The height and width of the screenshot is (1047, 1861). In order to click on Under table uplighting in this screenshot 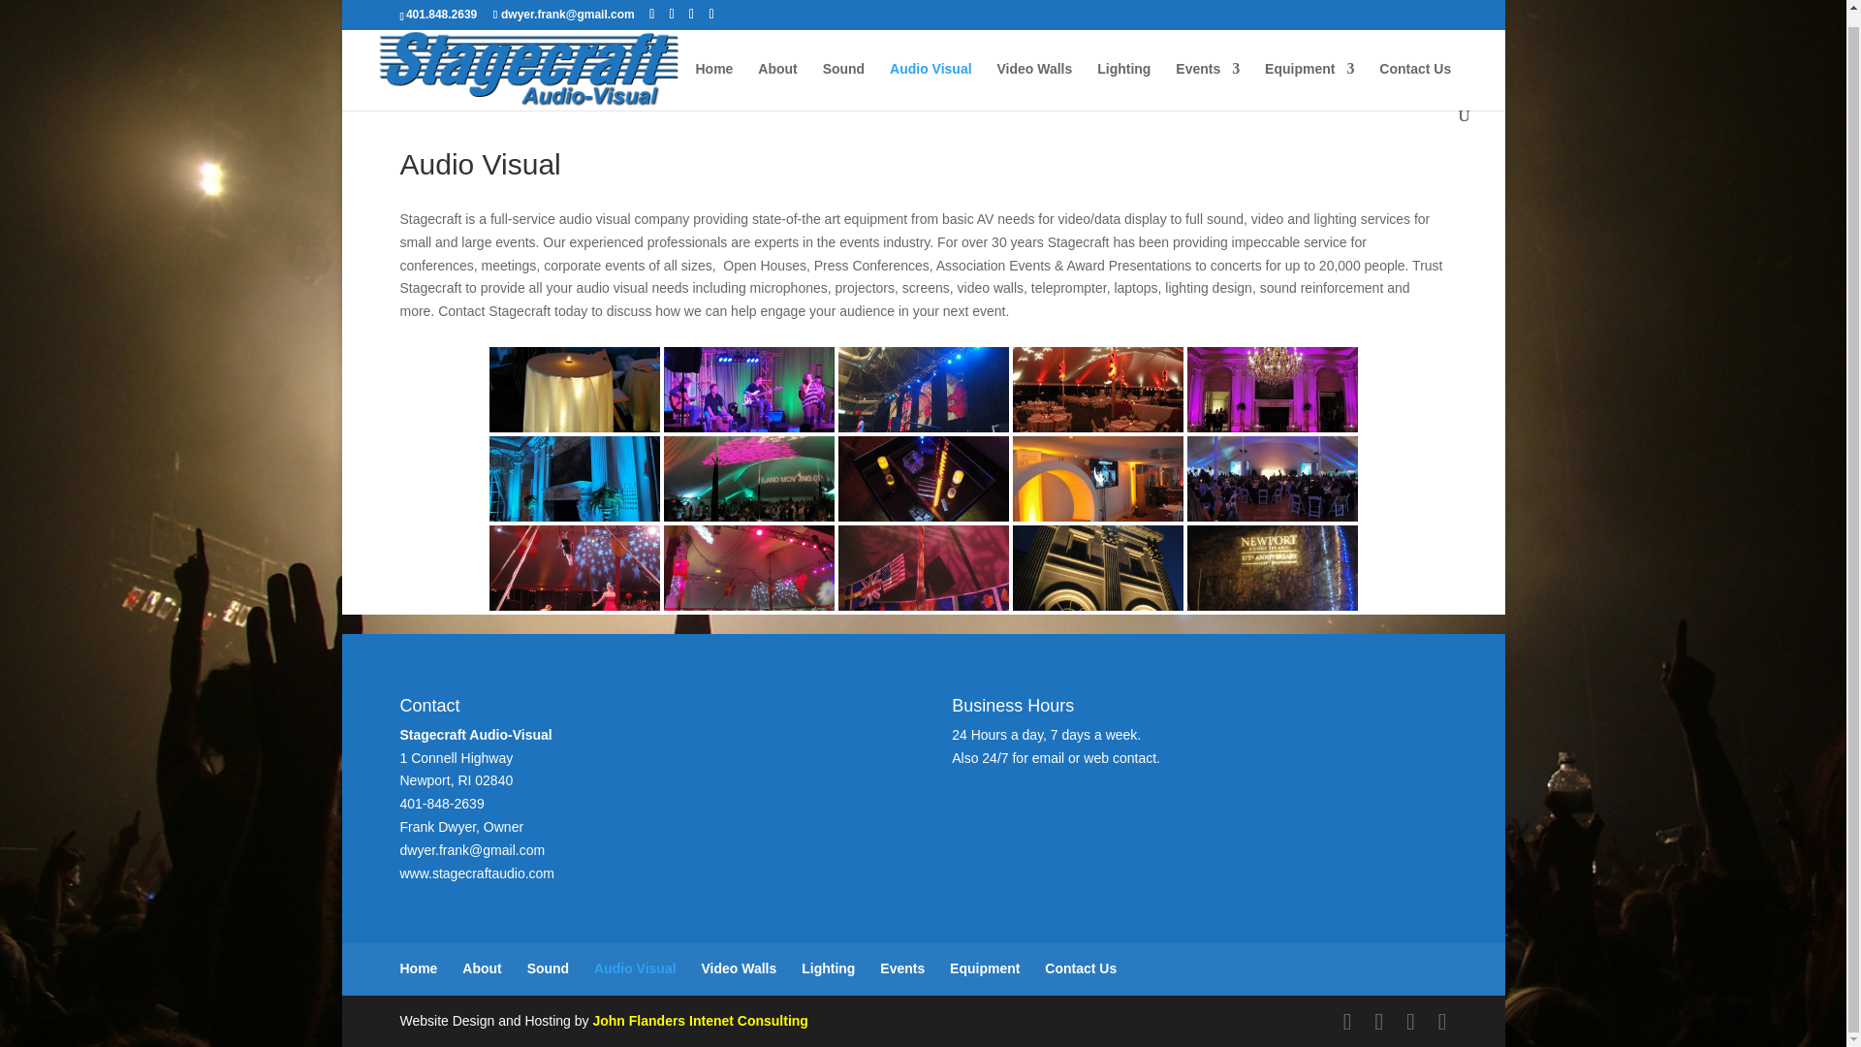, I will do `click(573, 390)`.